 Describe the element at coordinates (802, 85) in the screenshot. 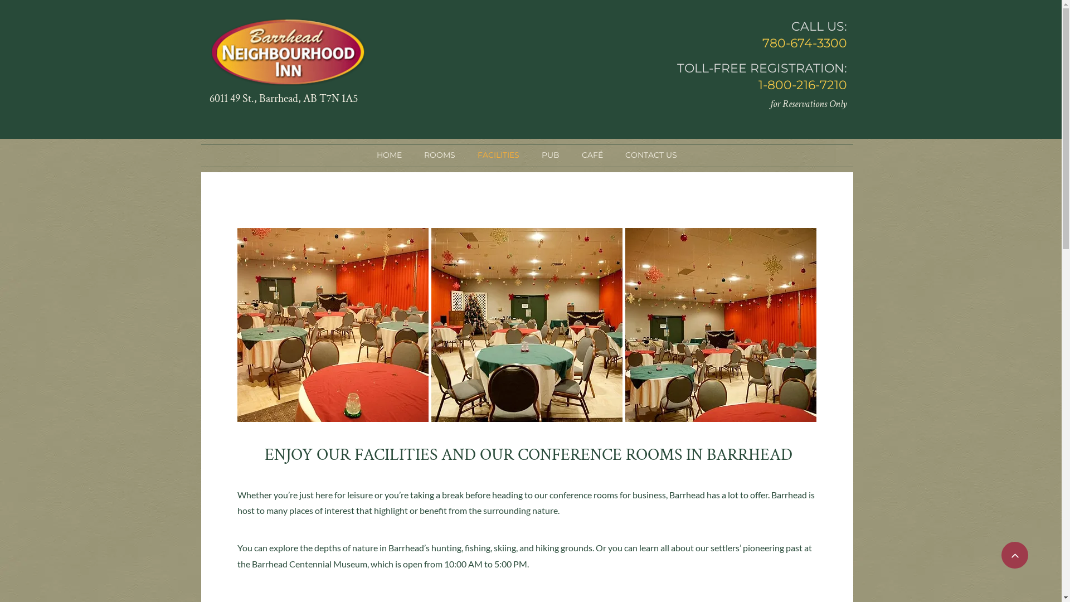

I see `1-800-216-7210` at that location.